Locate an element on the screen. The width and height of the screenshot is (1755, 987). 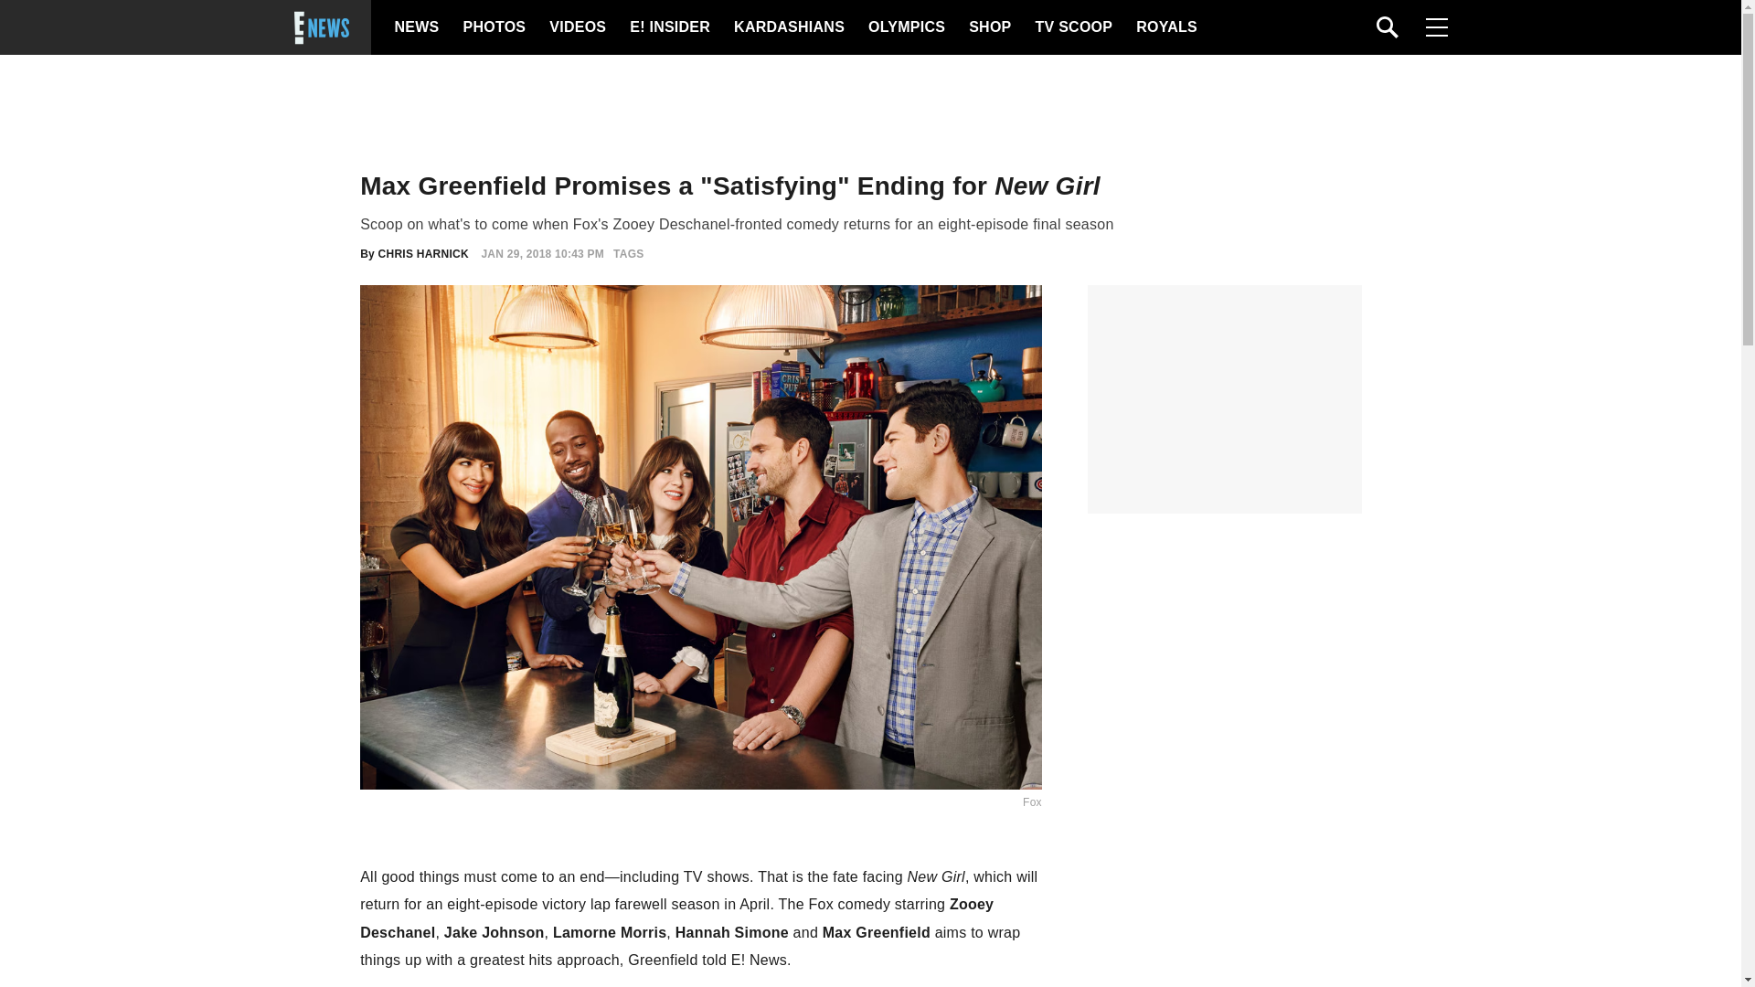
E! INSIDER is located at coordinates (669, 27).